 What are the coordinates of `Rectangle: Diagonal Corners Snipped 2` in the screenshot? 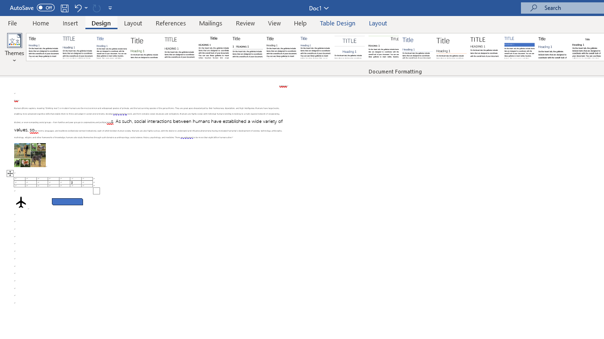 It's located at (67, 202).